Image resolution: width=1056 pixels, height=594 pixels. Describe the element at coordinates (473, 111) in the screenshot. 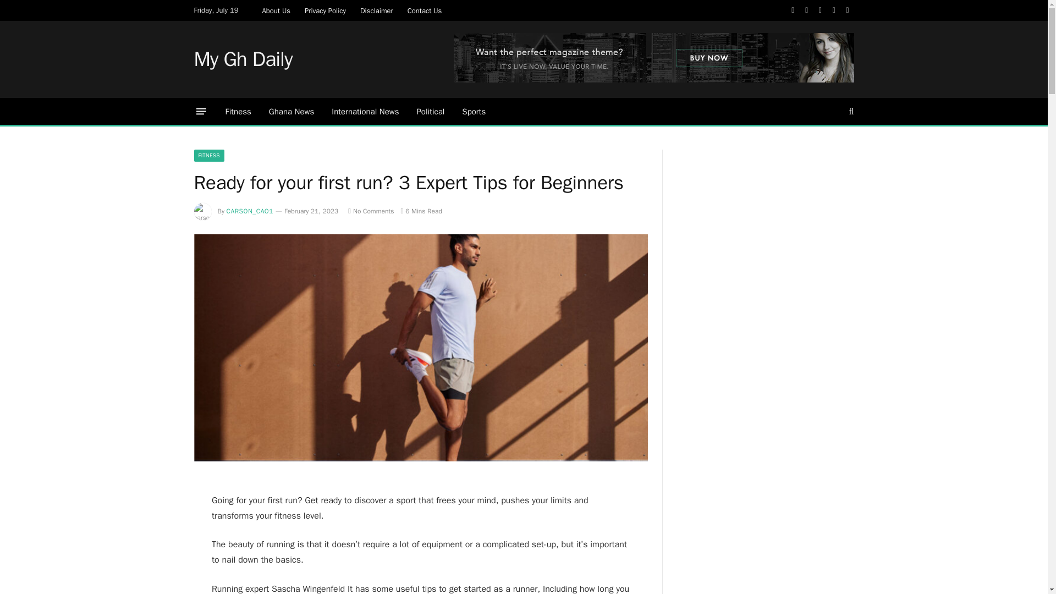

I see `Sports` at that location.